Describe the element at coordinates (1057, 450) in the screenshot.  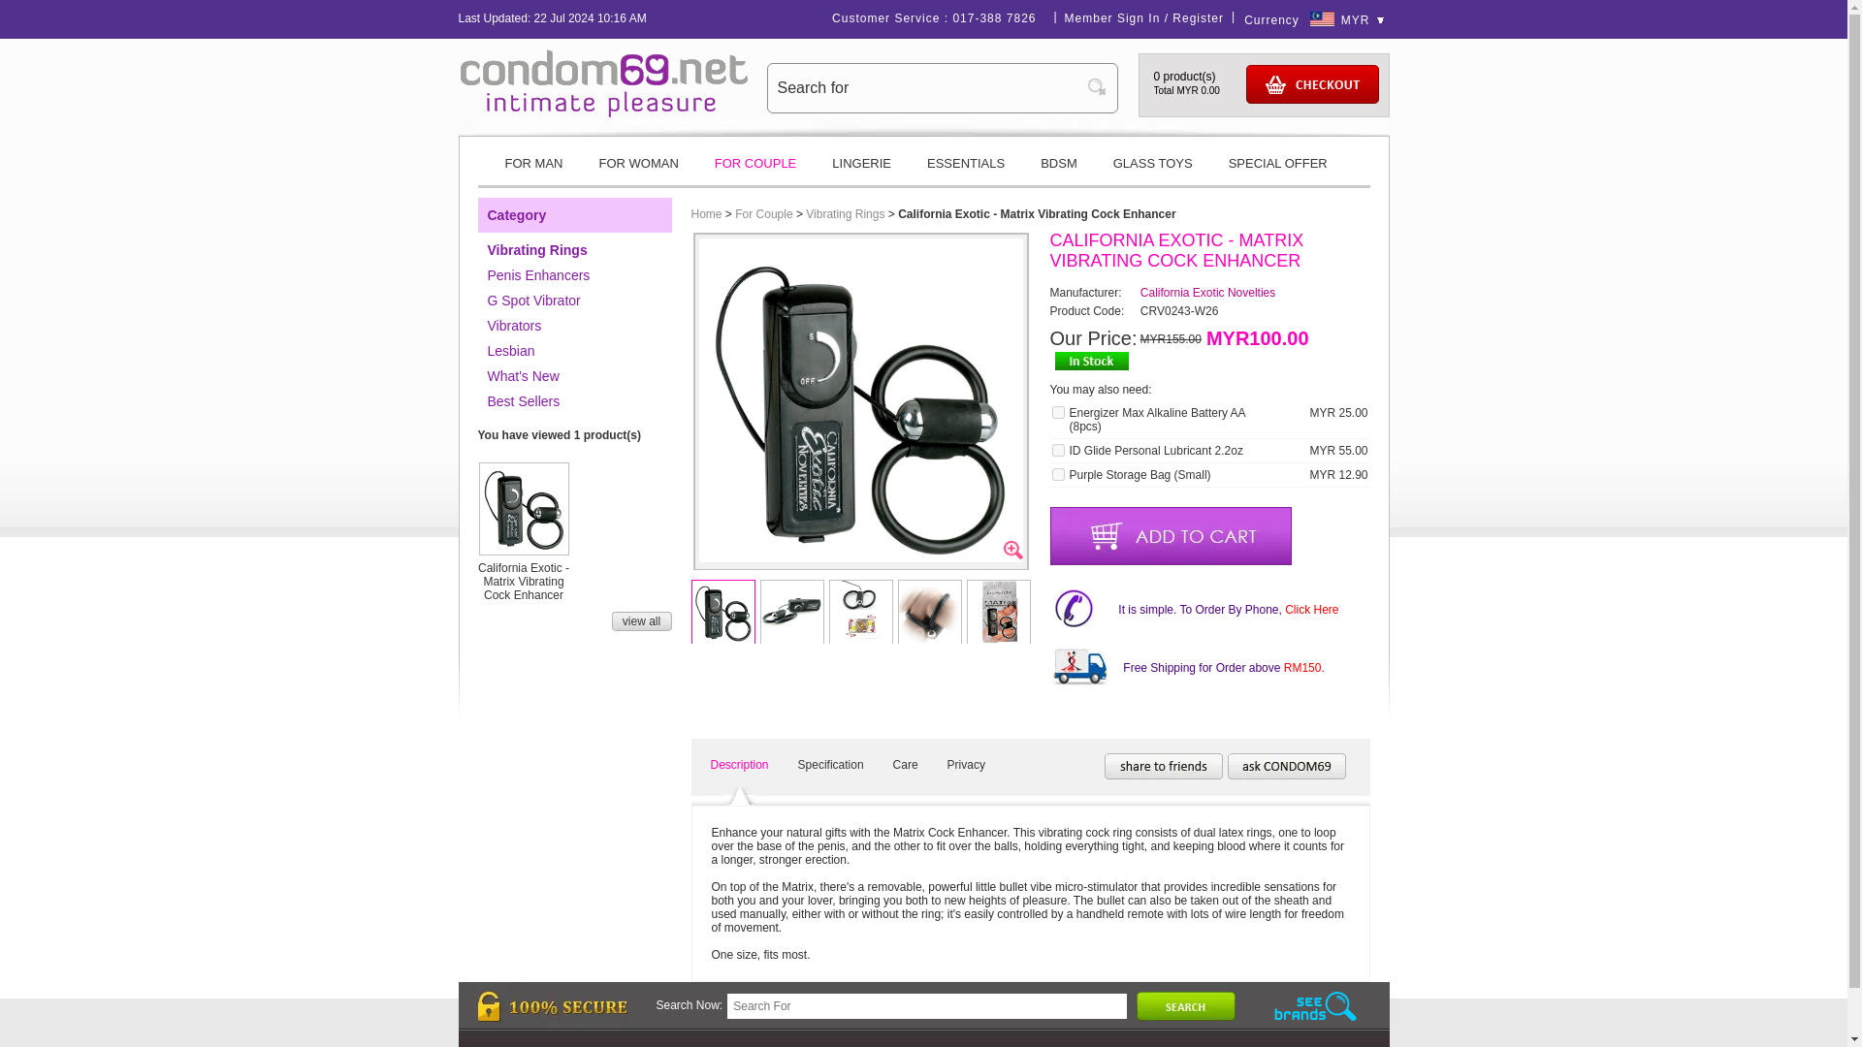
I see `on` at that location.